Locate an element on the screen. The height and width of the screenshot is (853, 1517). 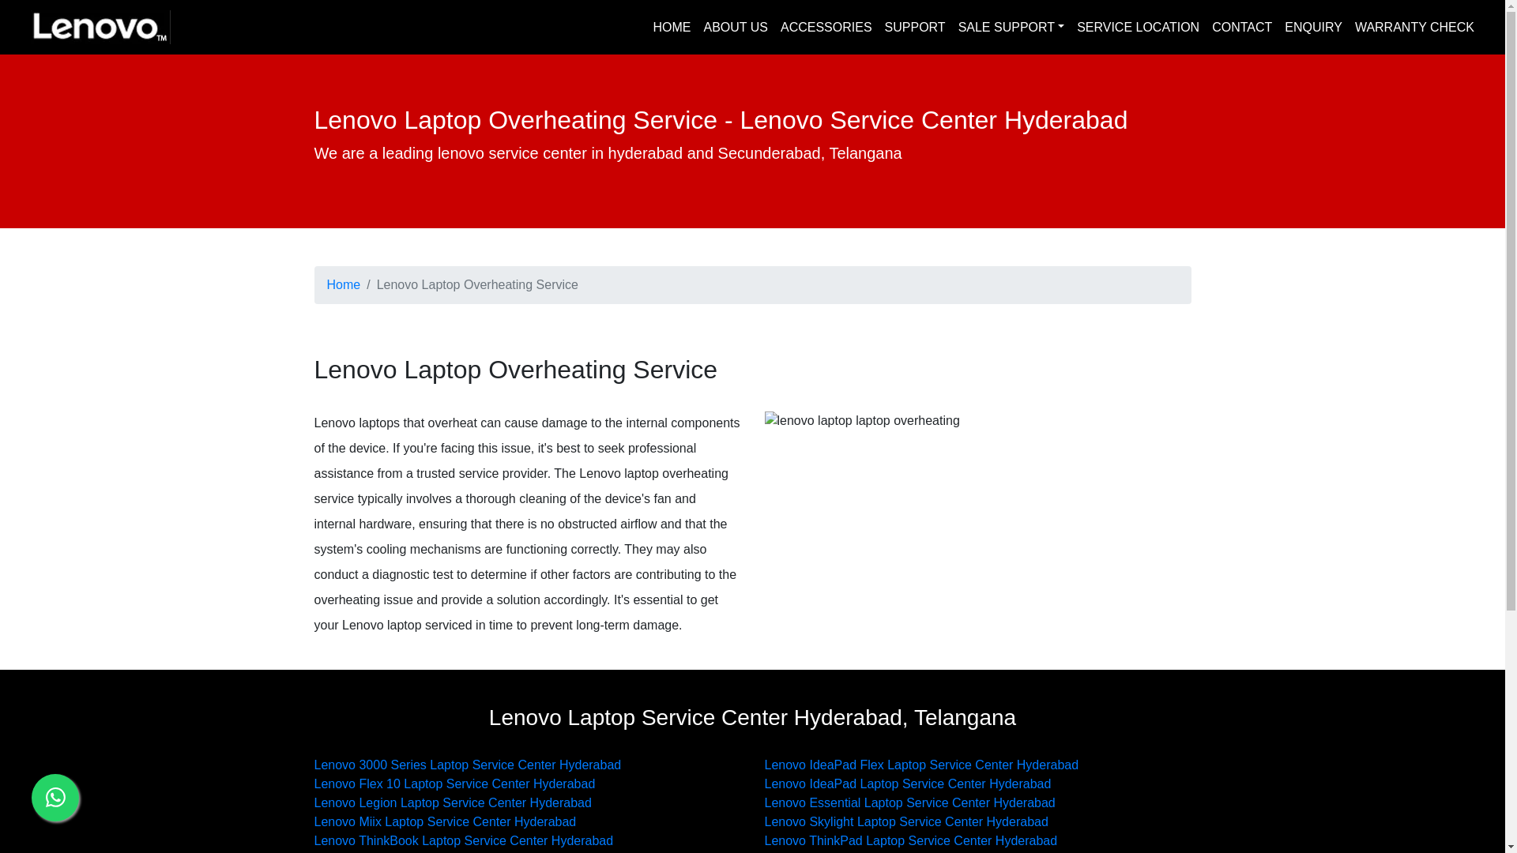
Lenovo Legion Laptop Service Center Hyderabad is located at coordinates (452, 802).